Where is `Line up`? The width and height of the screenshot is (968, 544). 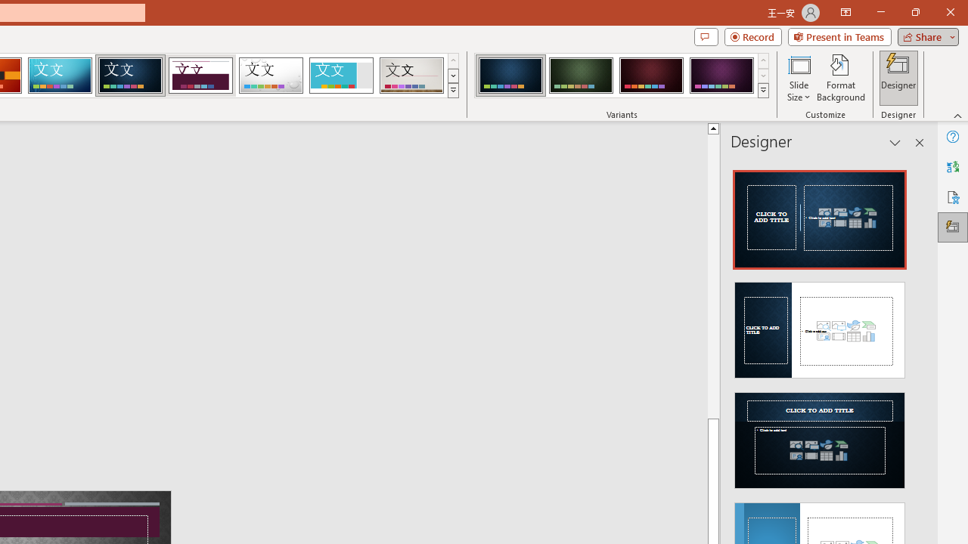
Line up is located at coordinates (713, 128).